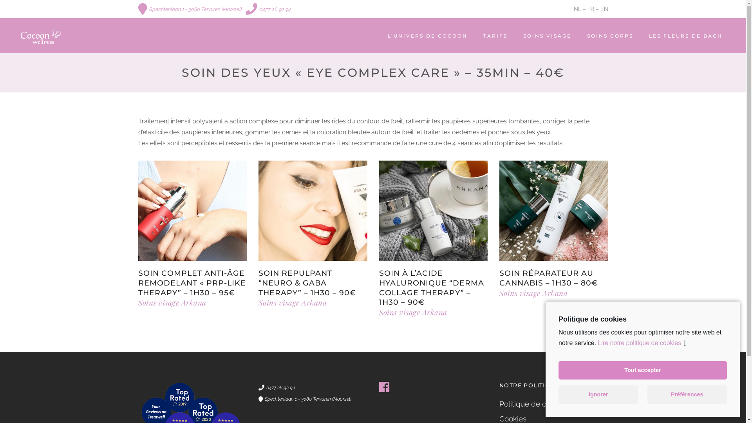 This screenshot has height=423, width=752. Describe the element at coordinates (591, 9) in the screenshot. I see `FR` at that location.